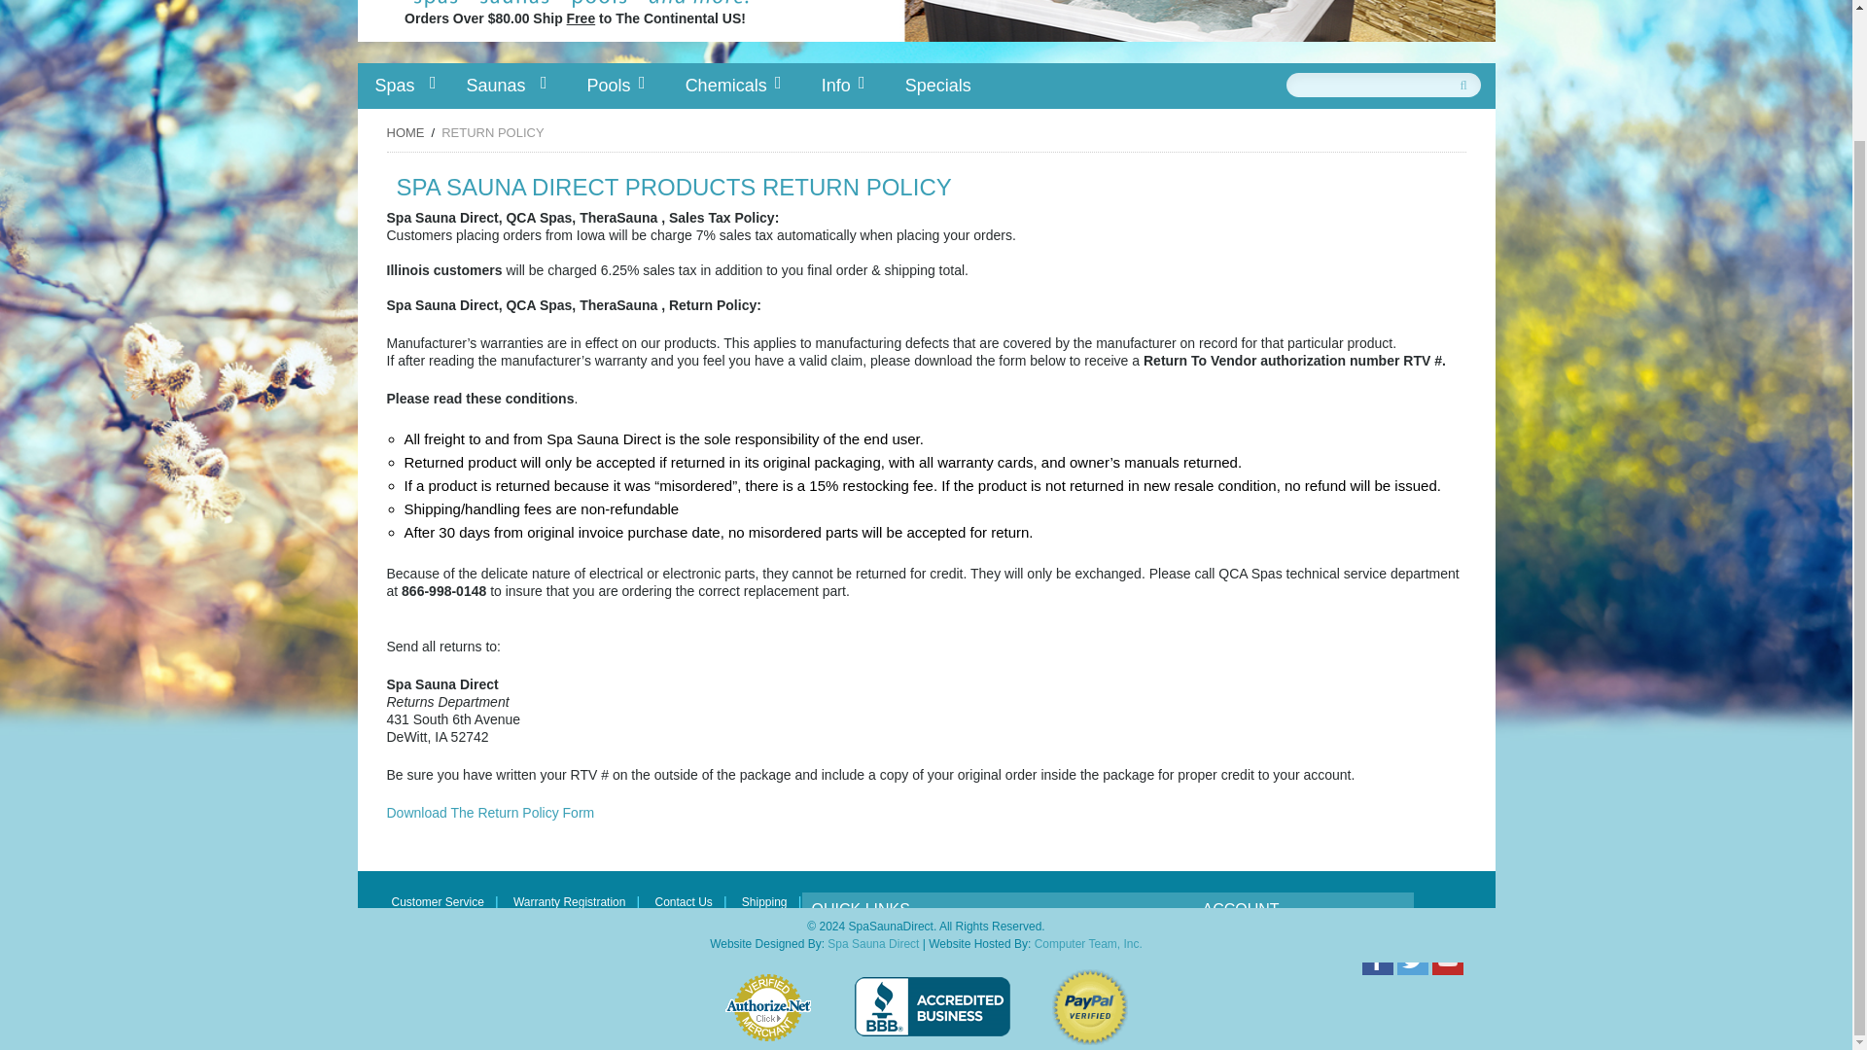 The image size is (1867, 1050). What do you see at coordinates (1145, 937) in the screenshot?
I see `Testimonials` at bounding box center [1145, 937].